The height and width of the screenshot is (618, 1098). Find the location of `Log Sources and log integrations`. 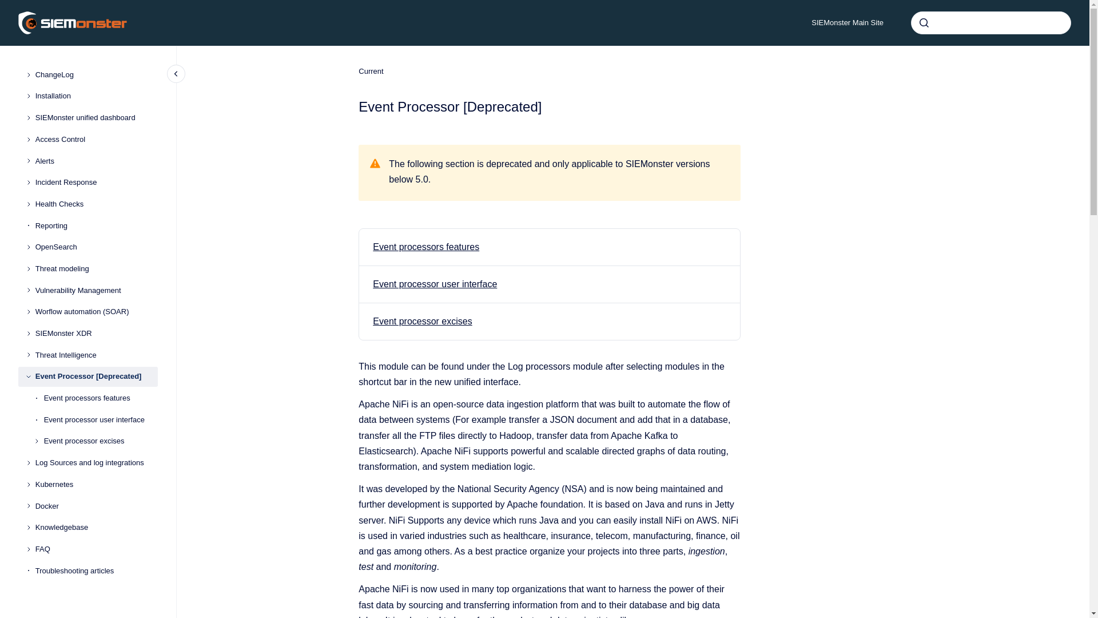

Log Sources and log integrations is located at coordinates (96, 462).